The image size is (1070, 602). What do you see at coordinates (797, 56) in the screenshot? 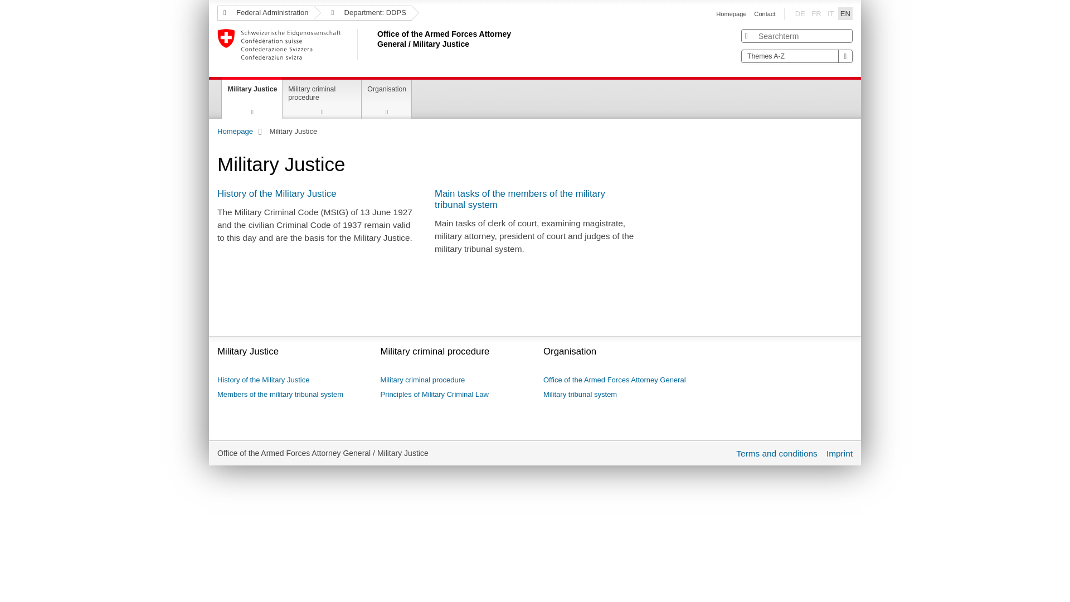
I see `Themes A-Z` at bounding box center [797, 56].